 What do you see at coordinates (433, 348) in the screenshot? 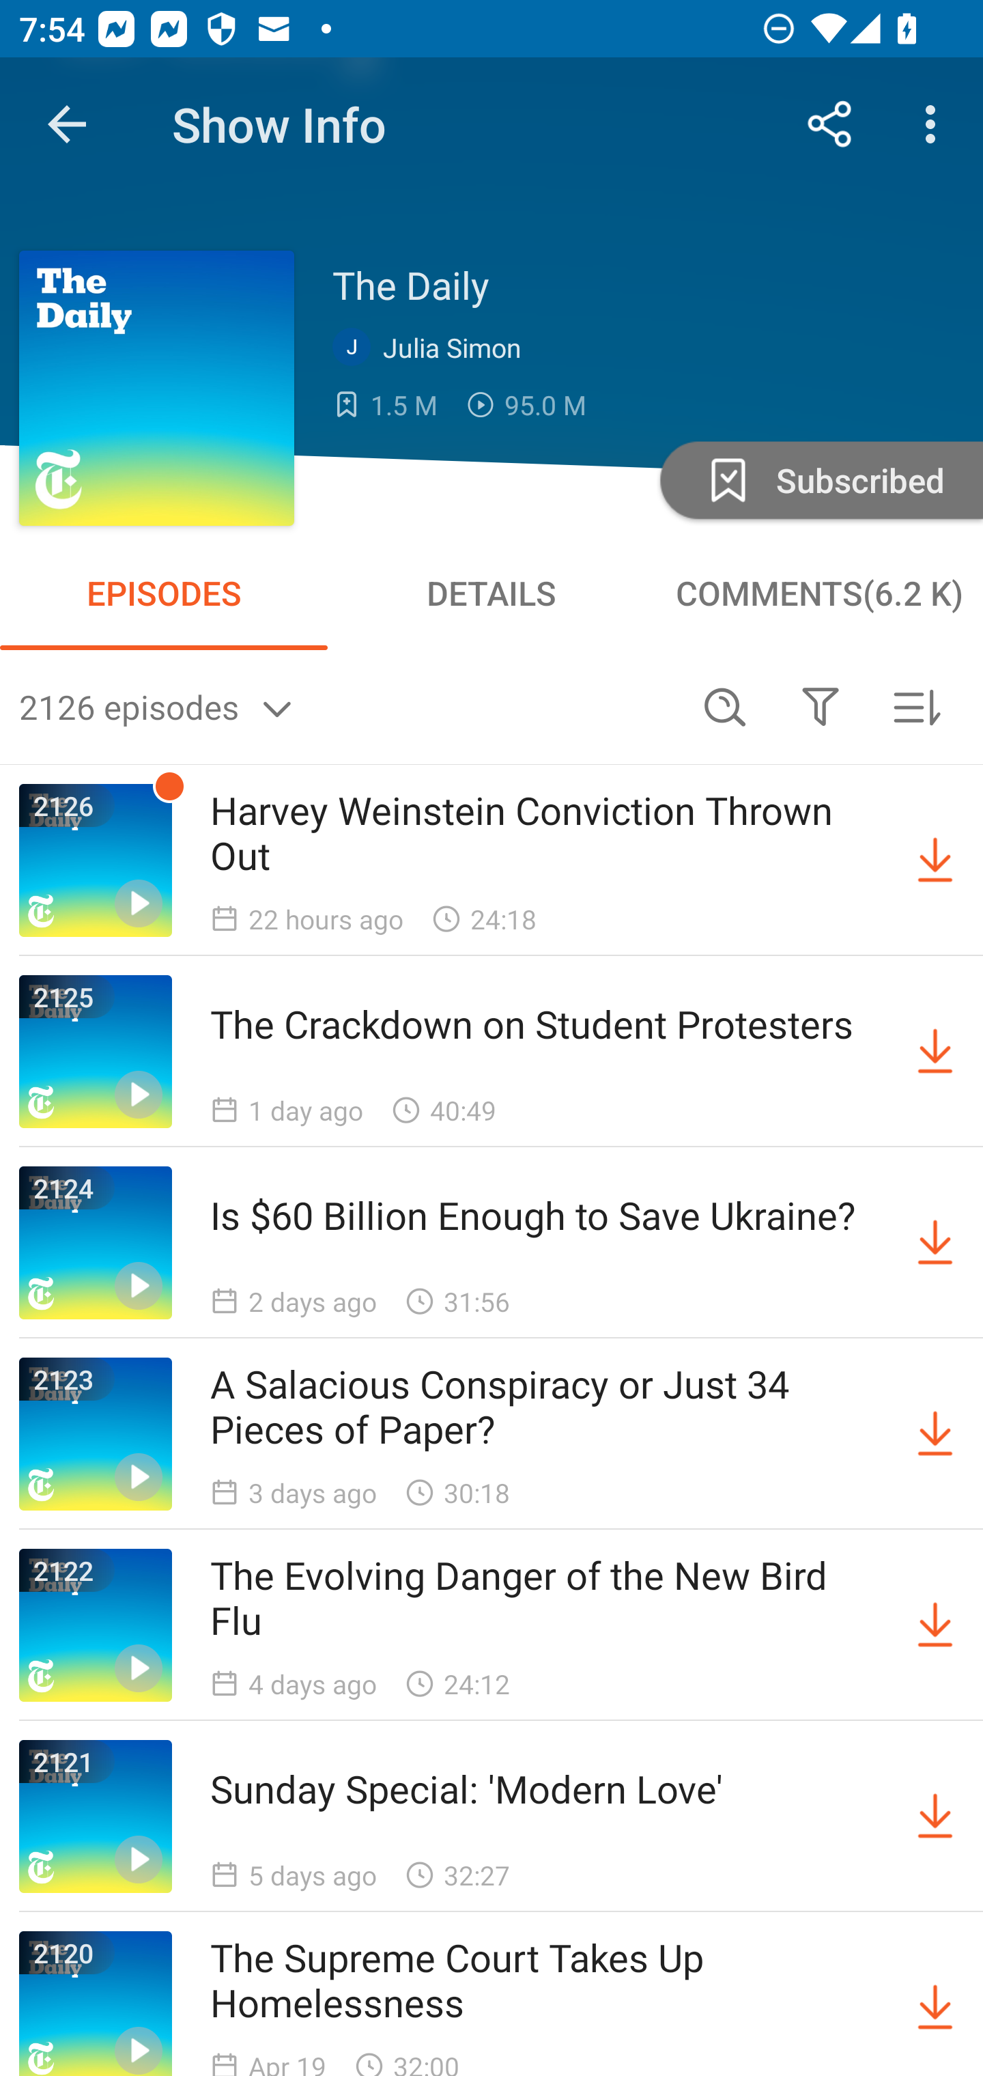
I see `Julia Simon` at bounding box center [433, 348].